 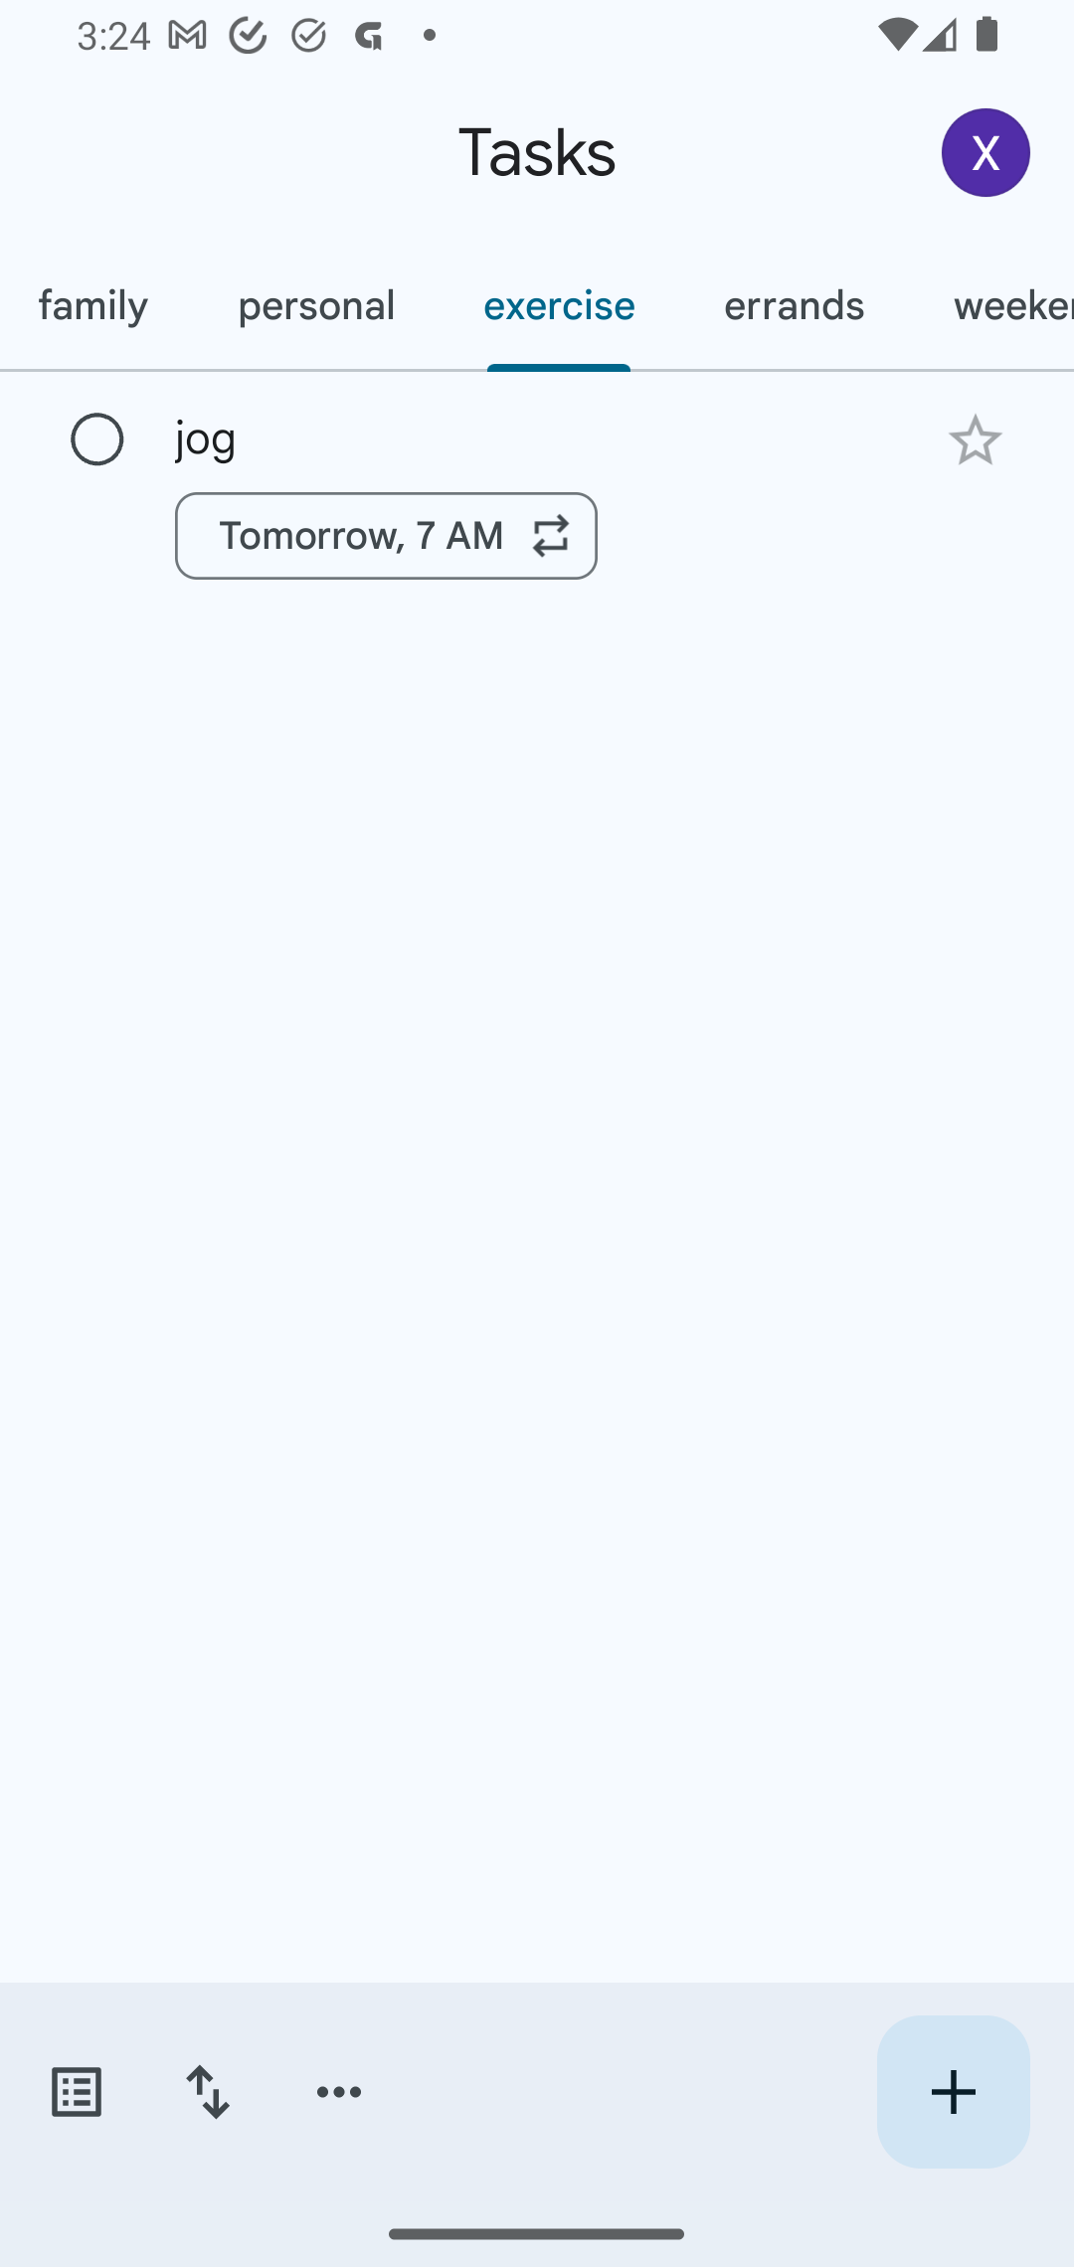 What do you see at coordinates (953, 2092) in the screenshot?
I see `Create new task` at bounding box center [953, 2092].